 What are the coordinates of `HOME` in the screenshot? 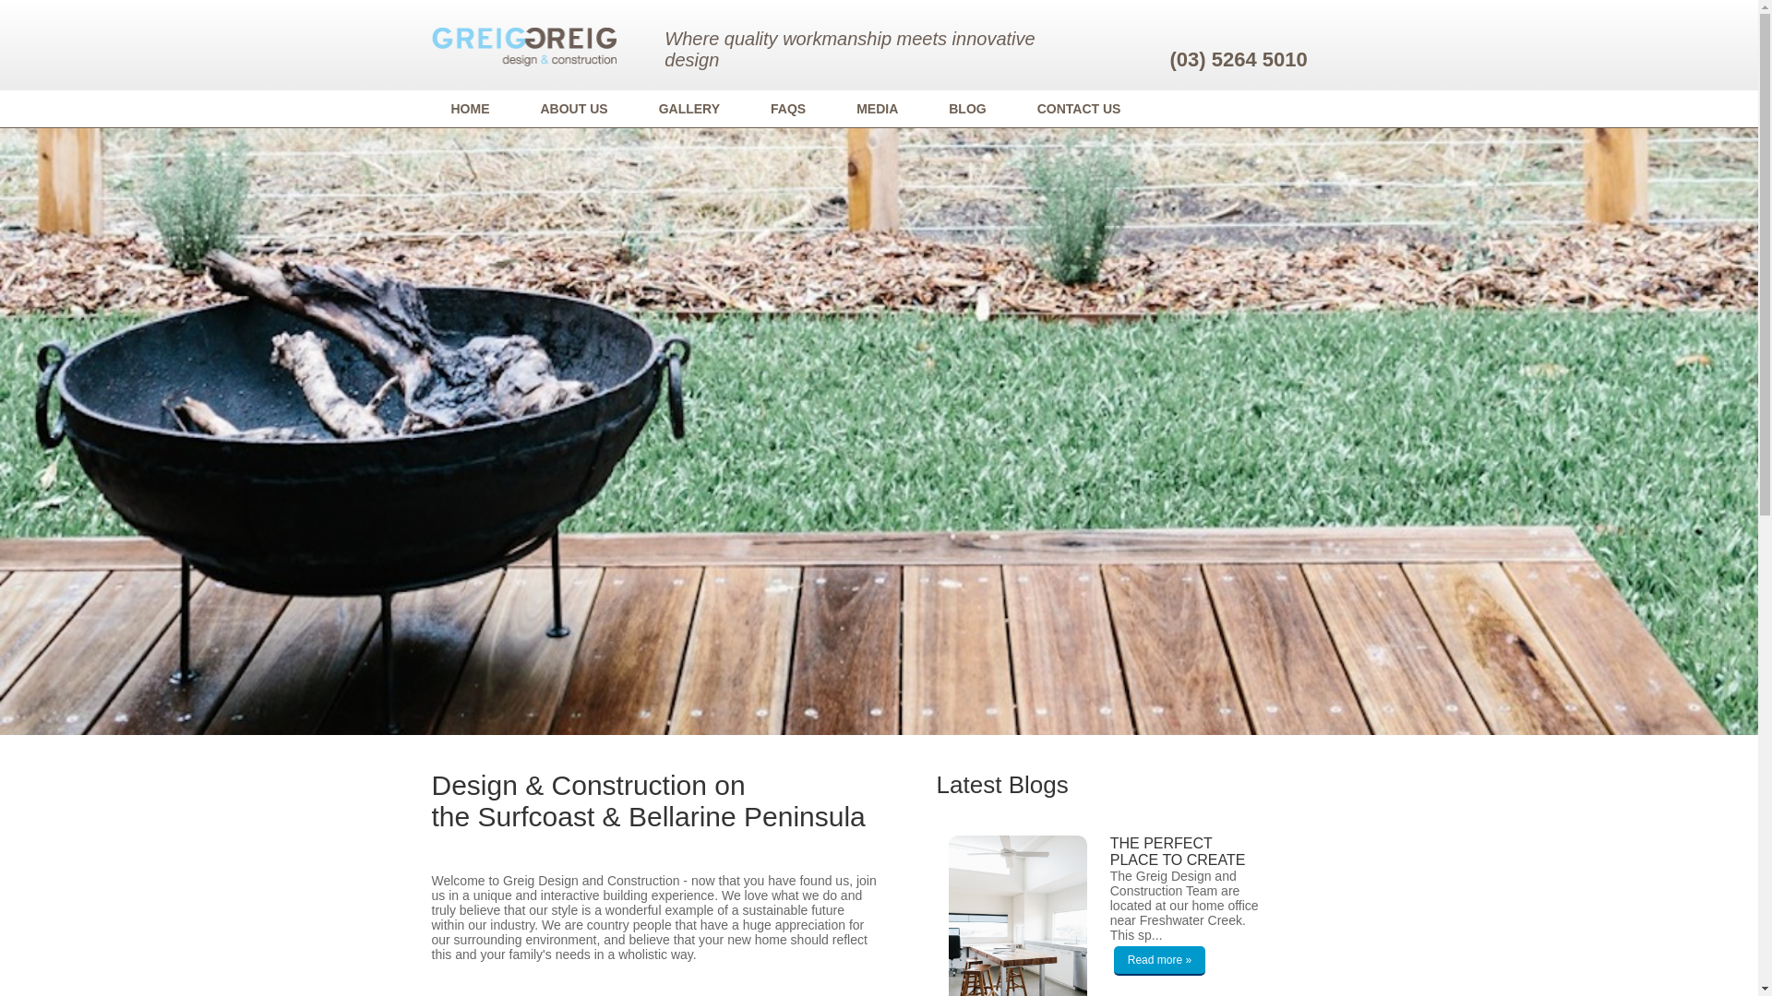 It's located at (474, 109).